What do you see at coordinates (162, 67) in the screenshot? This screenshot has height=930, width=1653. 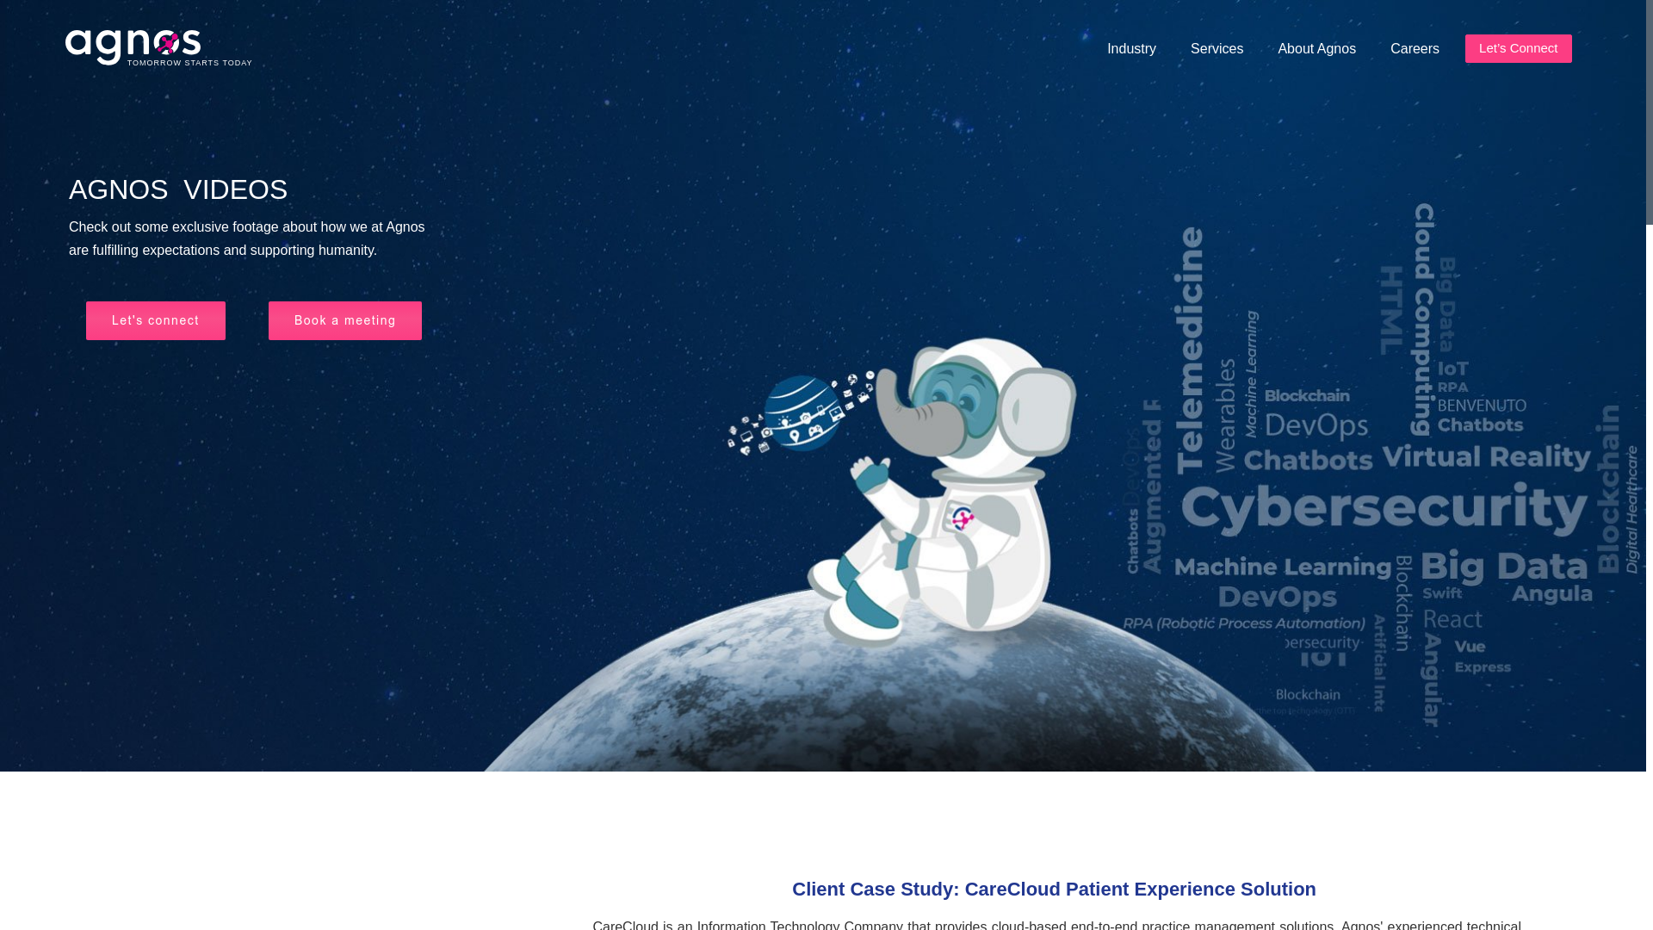 I see `TOMORROW STARTS TODAY` at bounding box center [162, 67].